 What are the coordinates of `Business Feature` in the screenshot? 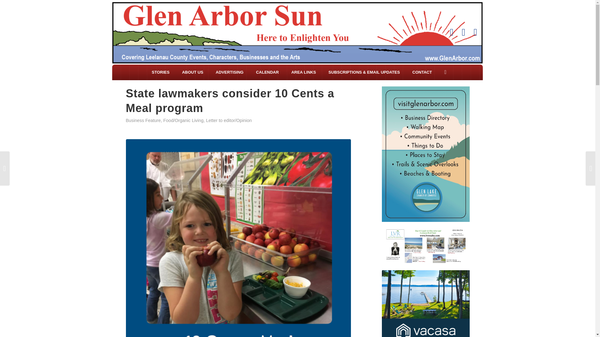 It's located at (143, 120).